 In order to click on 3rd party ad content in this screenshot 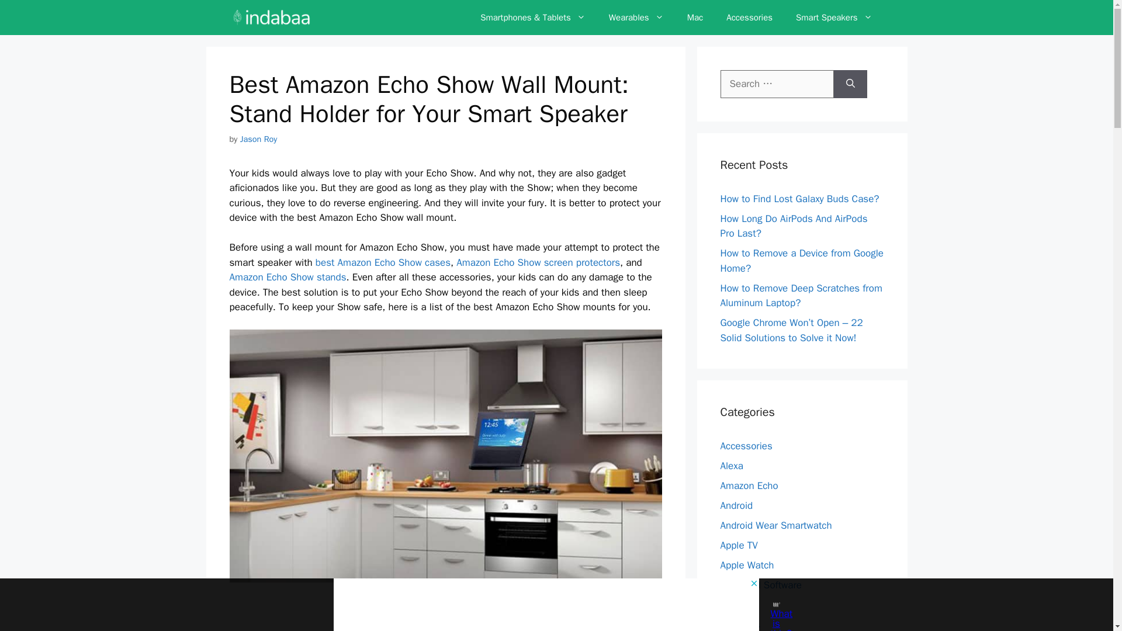, I will do `click(546, 605)`.